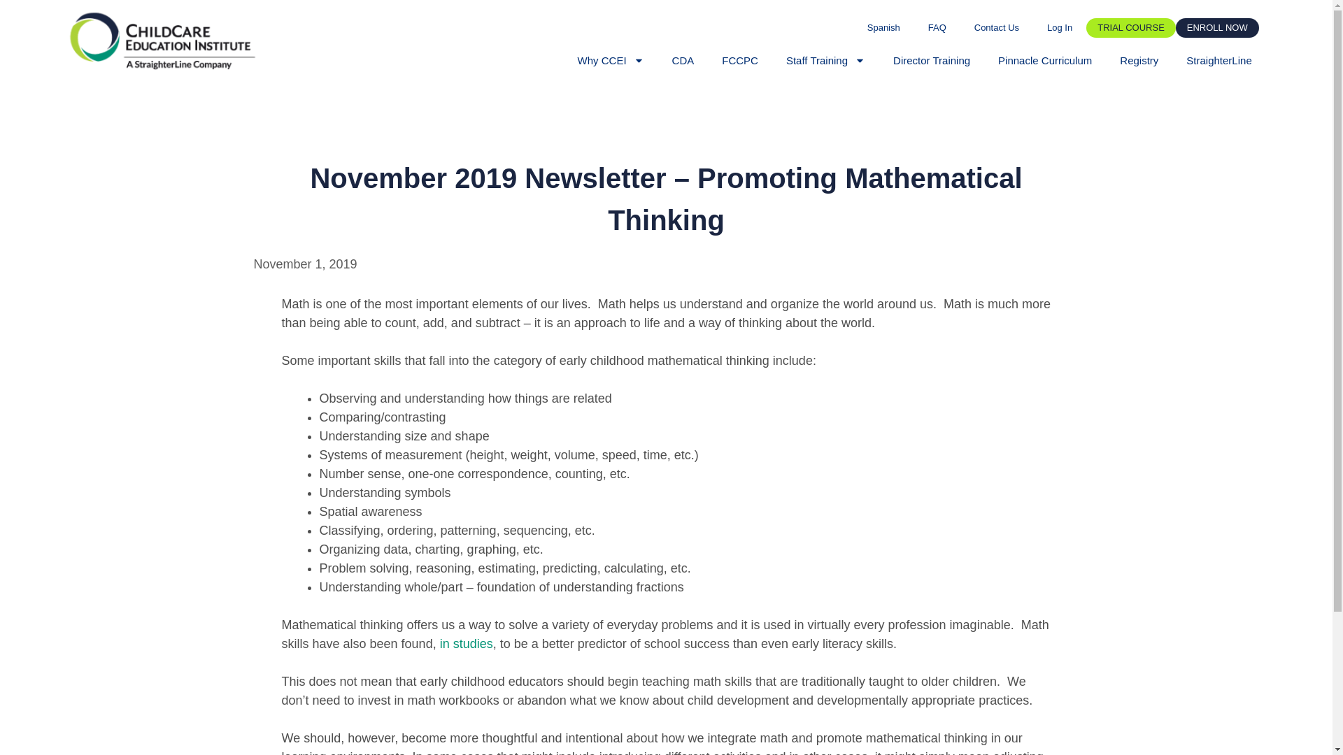 This screenshot has height=755, width=1343. I want to click on Why CCEI, so click(611, 60).